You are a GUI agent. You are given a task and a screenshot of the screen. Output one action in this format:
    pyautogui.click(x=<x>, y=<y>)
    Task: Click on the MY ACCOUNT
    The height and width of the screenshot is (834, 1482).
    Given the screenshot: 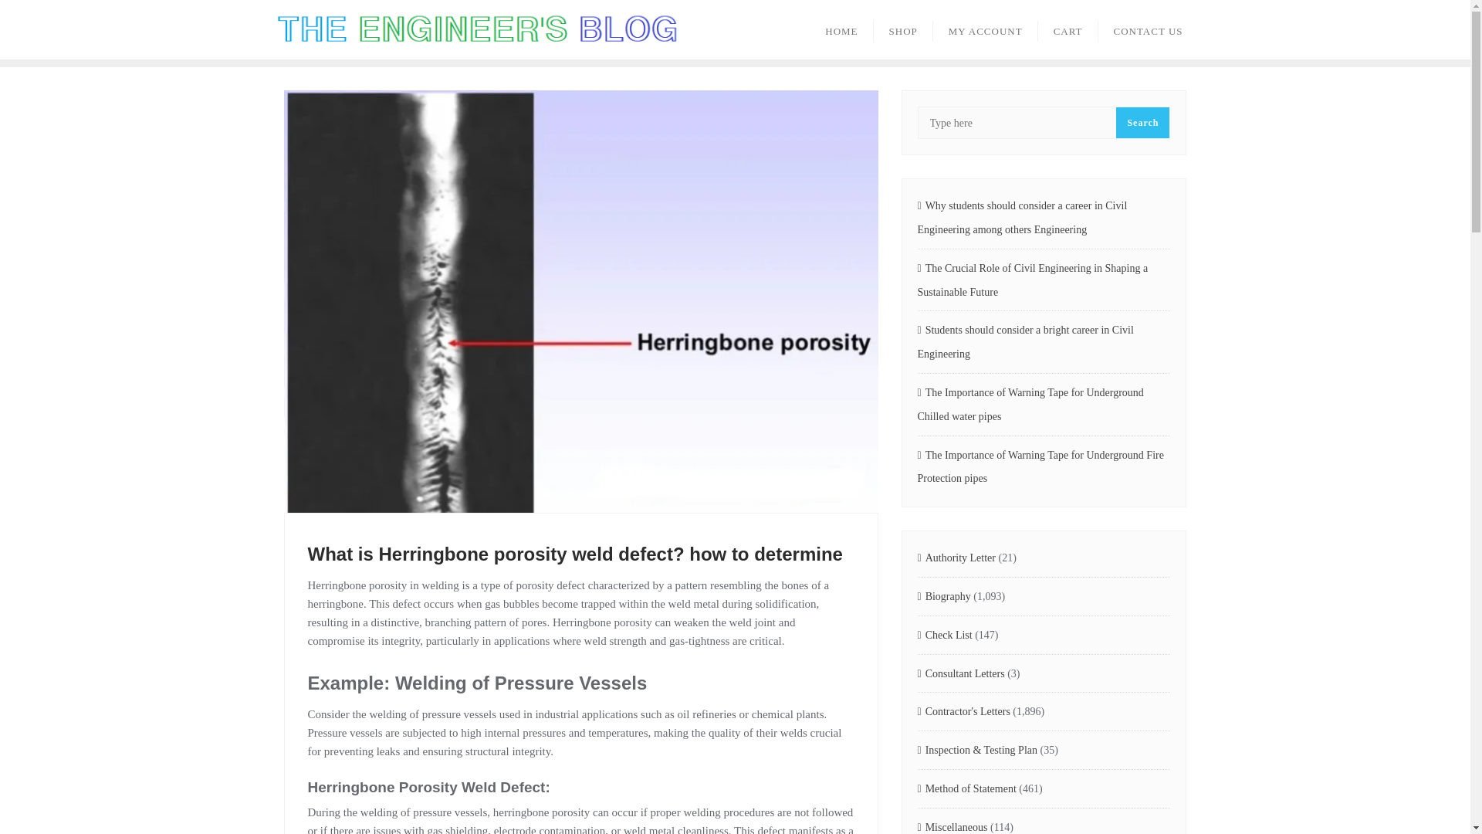 What is the action you would take?
    pyautogui.click(x=986, y=29)
    